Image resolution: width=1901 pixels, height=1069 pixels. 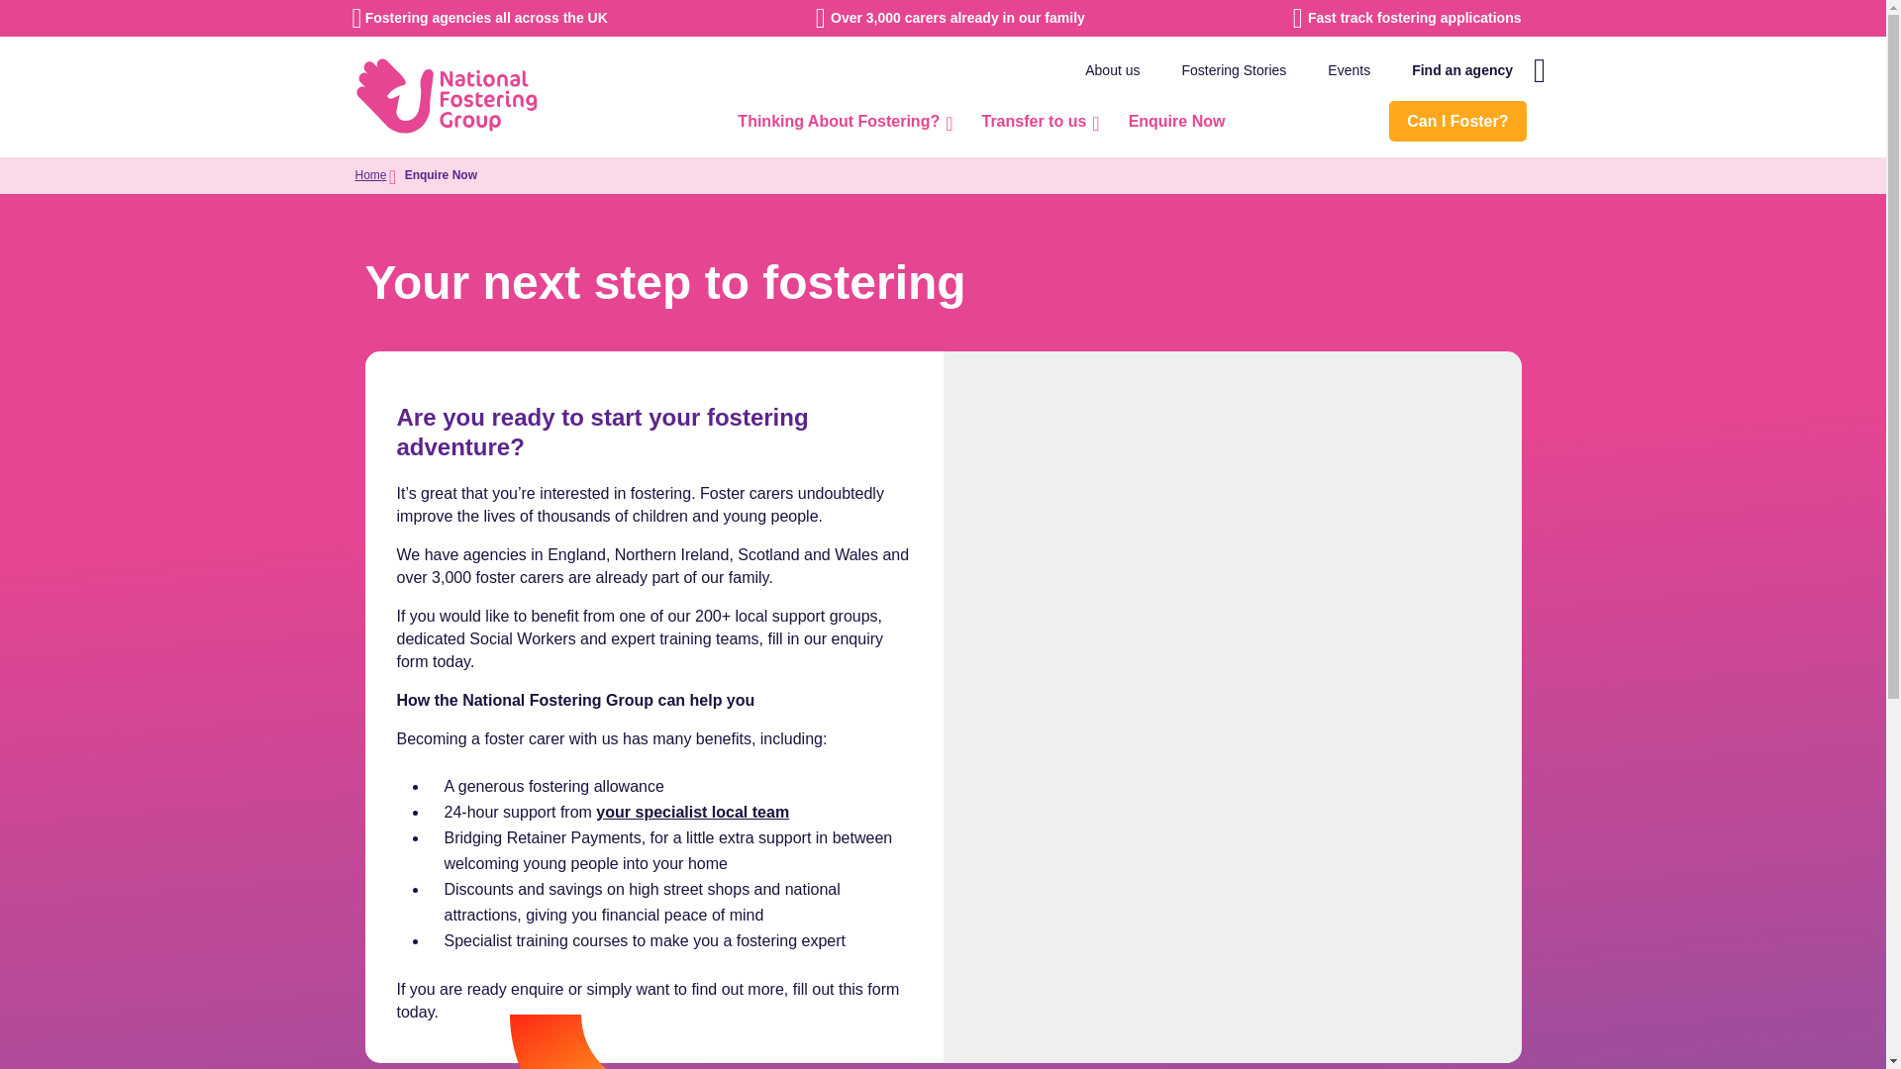 I want to click on Transfer to us, so click(x=1037, y=121).